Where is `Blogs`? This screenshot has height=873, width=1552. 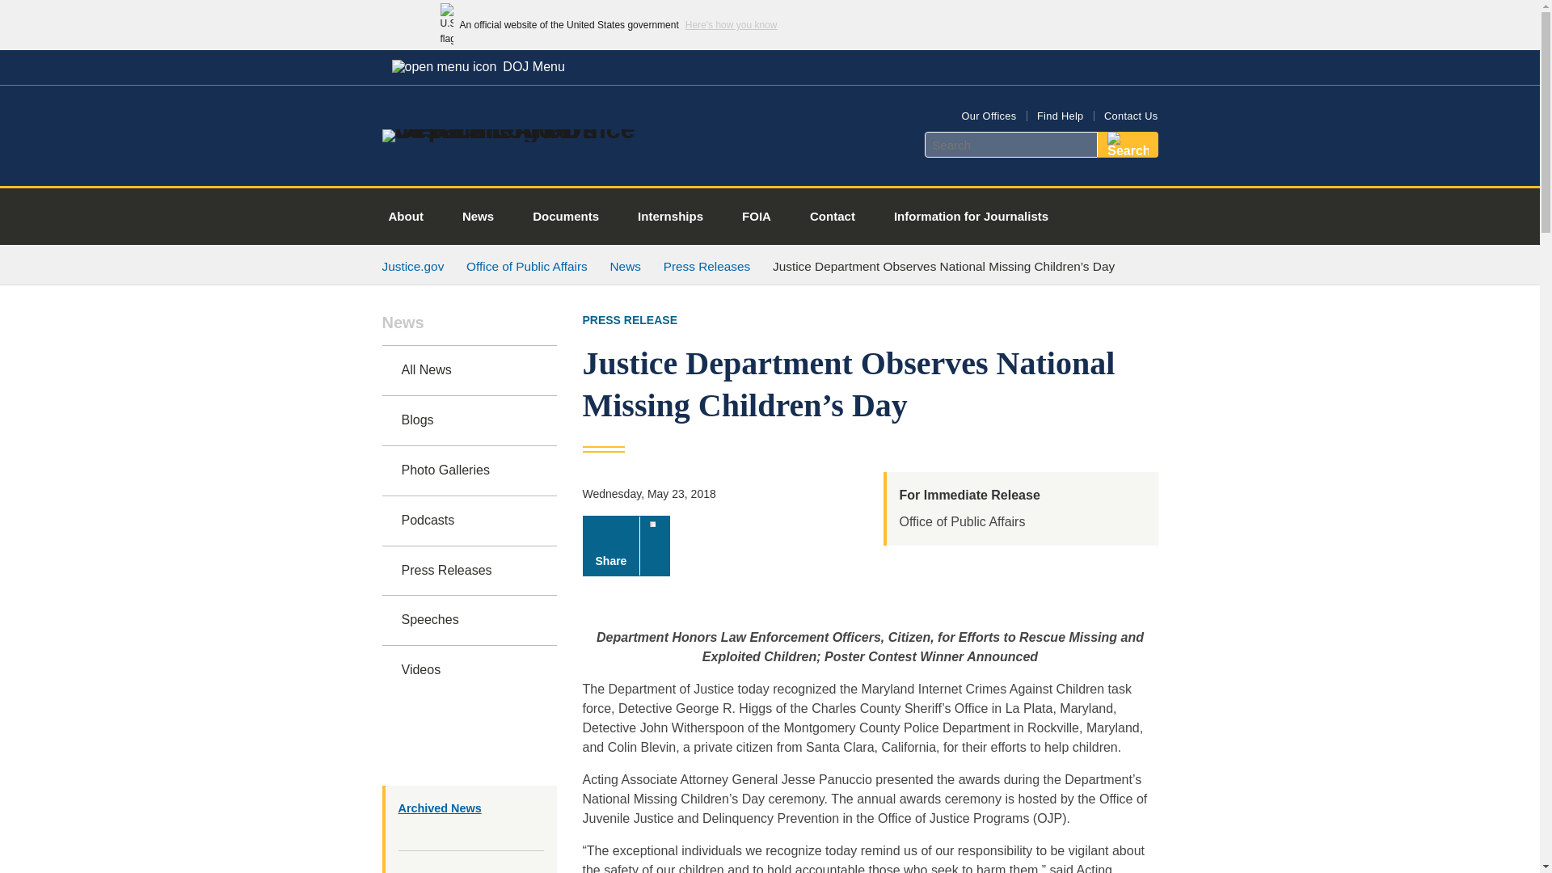
Blogs is located at coordinates (469, 420).